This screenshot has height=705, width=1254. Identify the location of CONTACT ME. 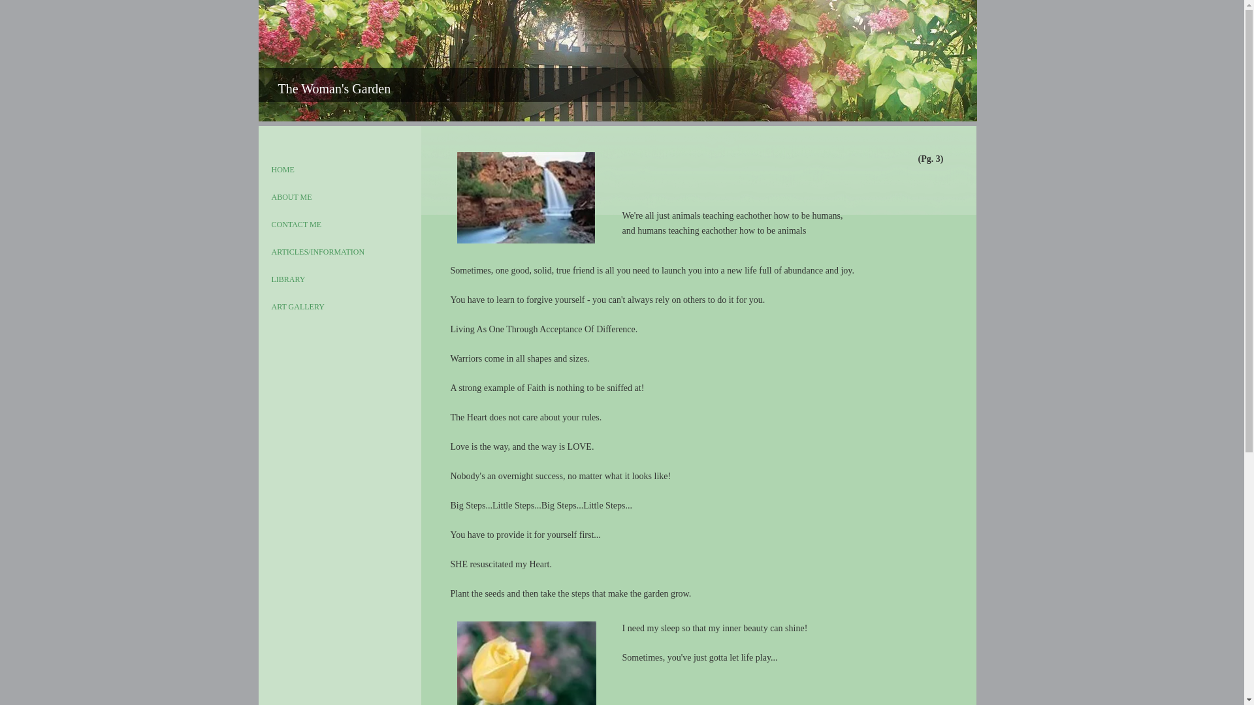
(297, 225).